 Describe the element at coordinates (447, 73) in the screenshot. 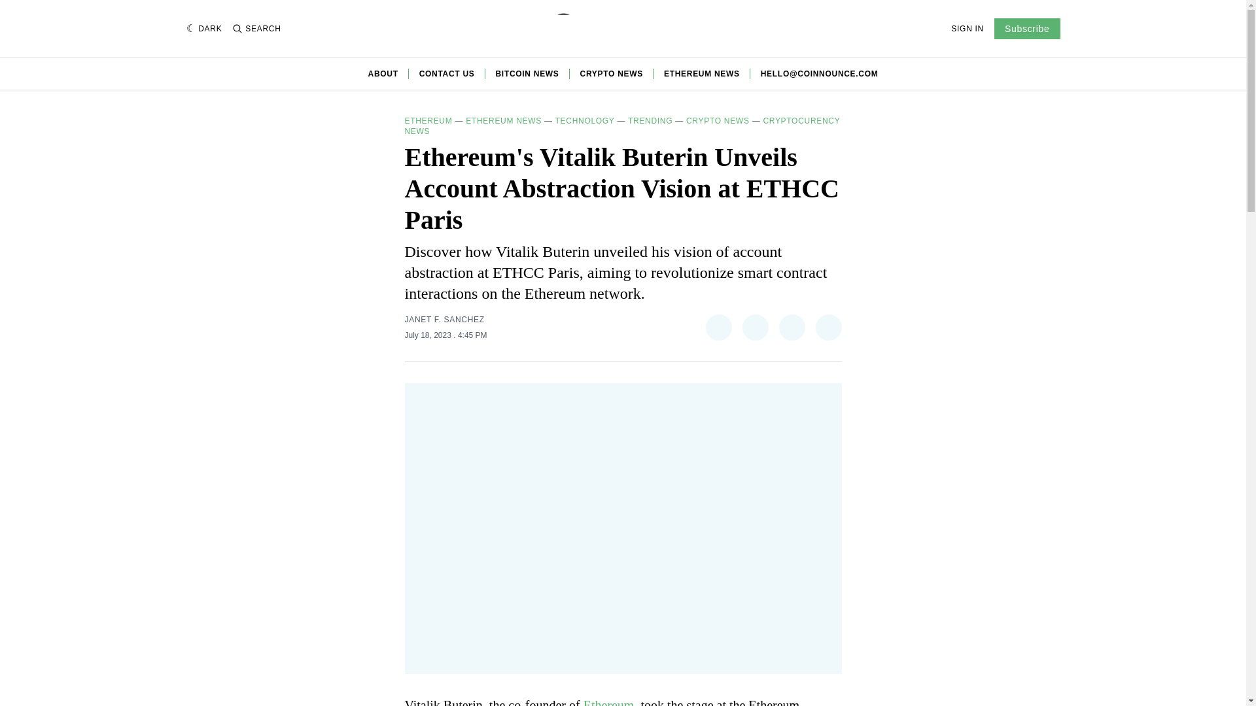

I see `CONTACT US` at that location.